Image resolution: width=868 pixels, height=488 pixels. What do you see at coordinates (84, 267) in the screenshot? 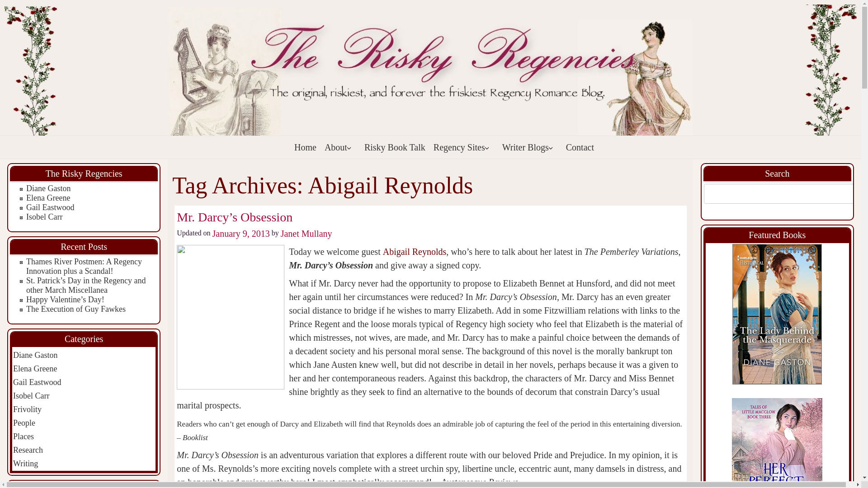
I see `Thames River Postmen: A Regency Innovation plus a Scandal!` at bounding box center [84, 267].